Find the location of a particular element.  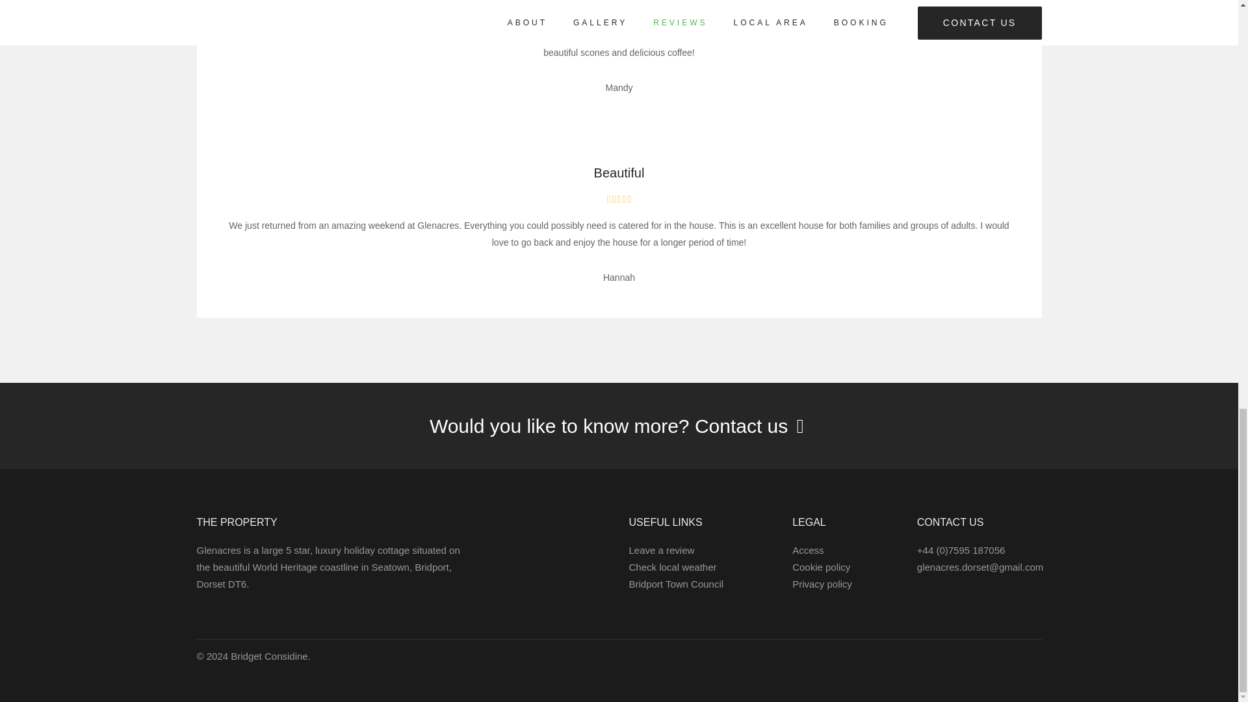

Access is located at coordinates (808, 550).